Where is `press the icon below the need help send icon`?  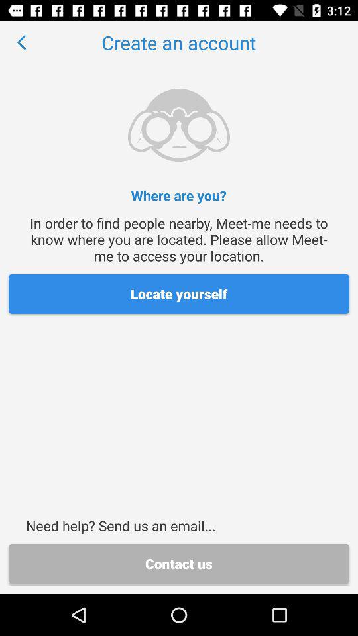
press the icon below the need help send icon is located at coordinates (179, 563).